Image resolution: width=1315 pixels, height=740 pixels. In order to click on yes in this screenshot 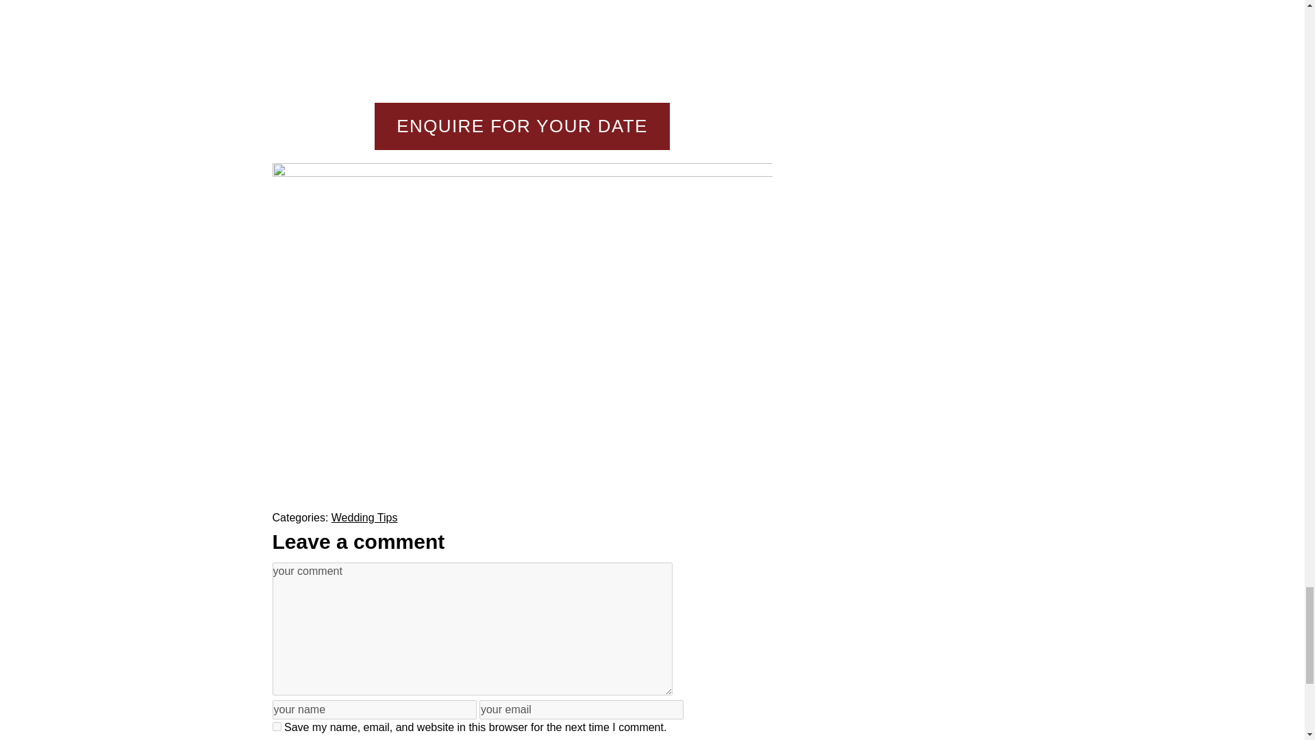, I will do `click(277, 726)`.